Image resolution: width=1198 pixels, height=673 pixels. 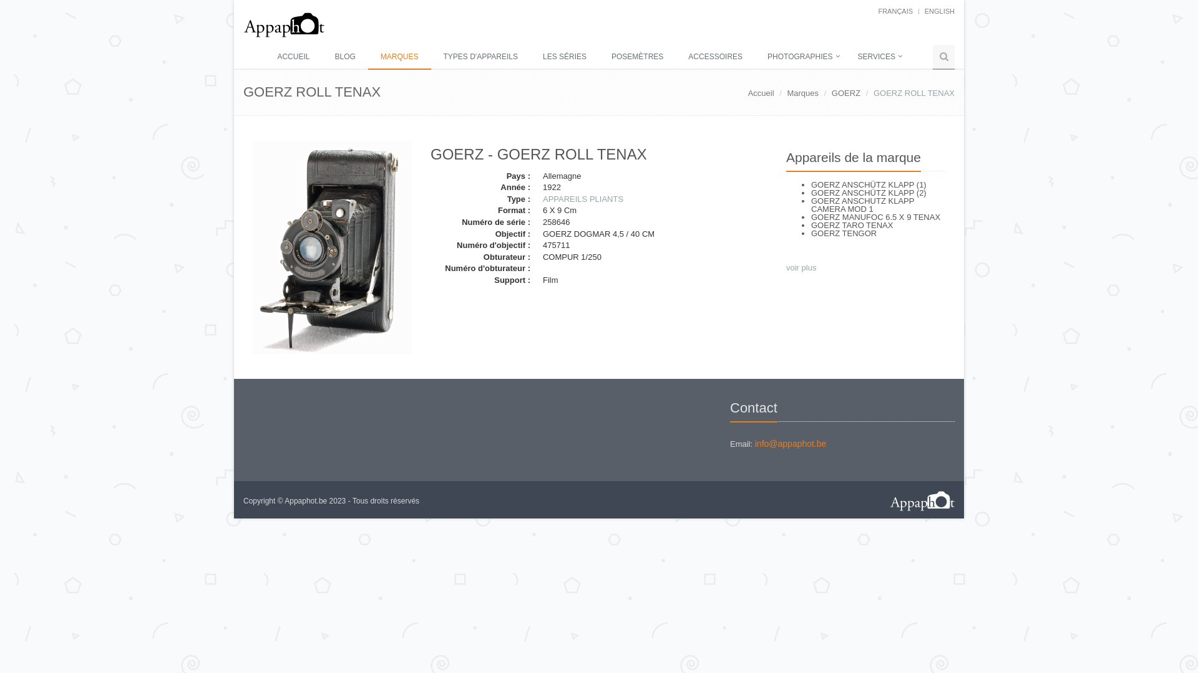 I want to click on ACCESSOIRES, so click(x=715, y=57).